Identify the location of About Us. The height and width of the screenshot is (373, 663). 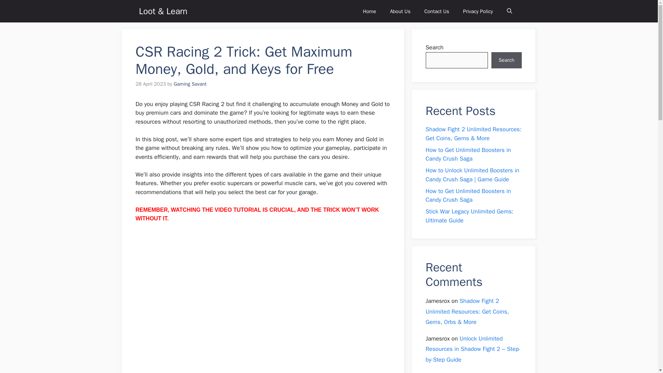
(400, 11).